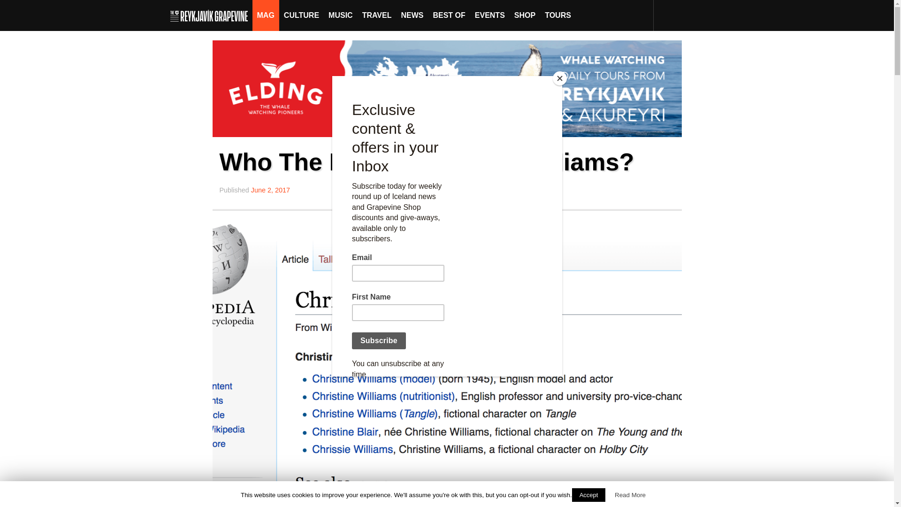  I want to click on EVENTS, so click(490, 15).